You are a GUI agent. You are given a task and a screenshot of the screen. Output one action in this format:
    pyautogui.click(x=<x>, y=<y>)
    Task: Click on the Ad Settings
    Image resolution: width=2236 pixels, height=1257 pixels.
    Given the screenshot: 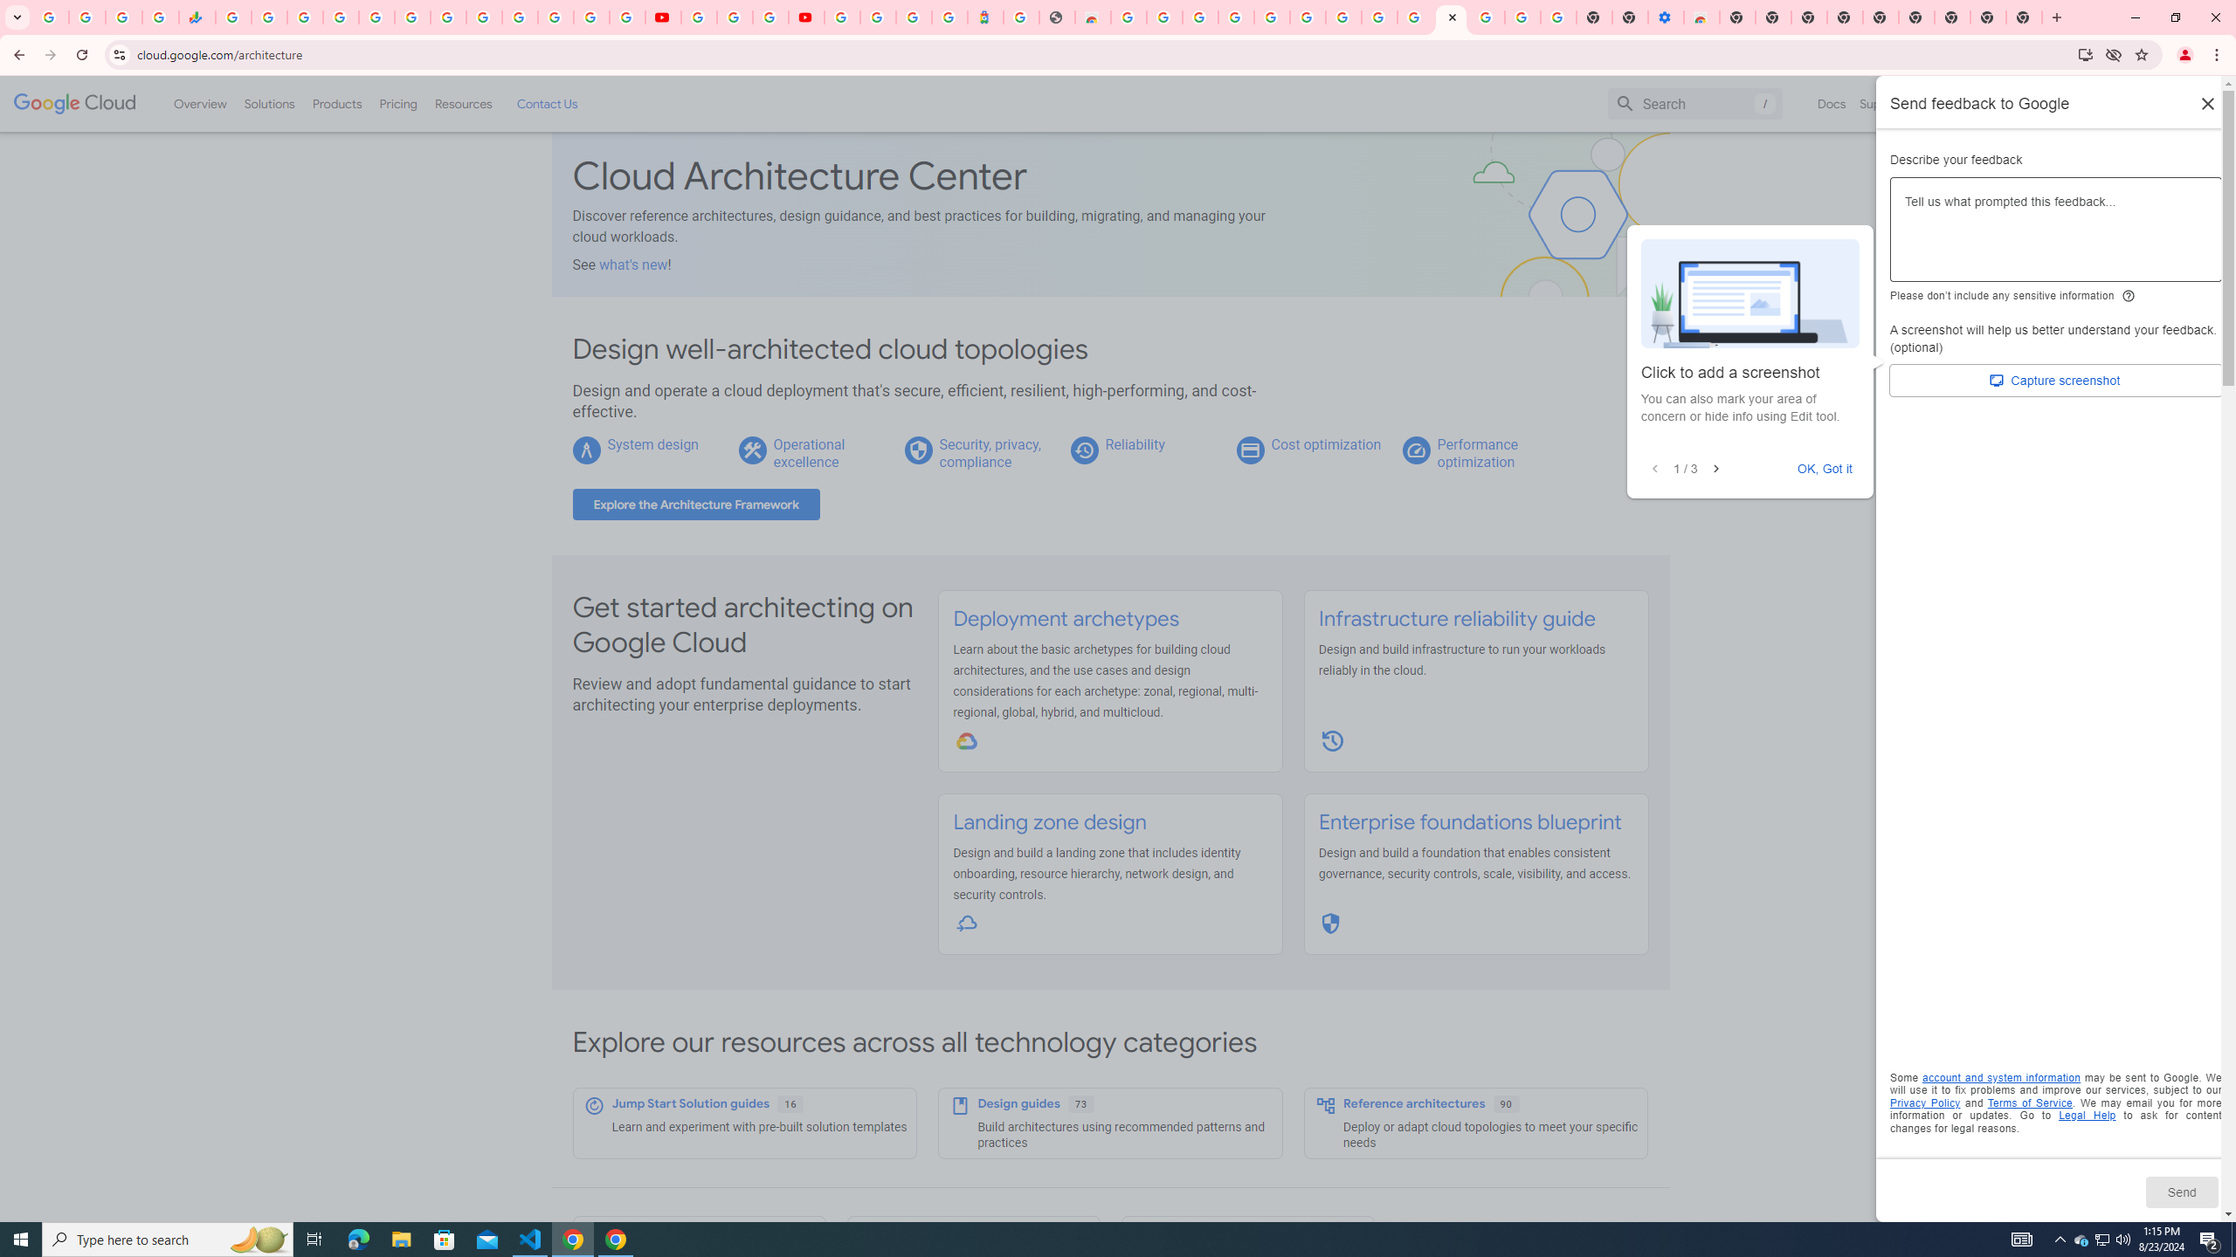 What is the action you would take?
    pyautogui.click(x=1235, y=17)
    